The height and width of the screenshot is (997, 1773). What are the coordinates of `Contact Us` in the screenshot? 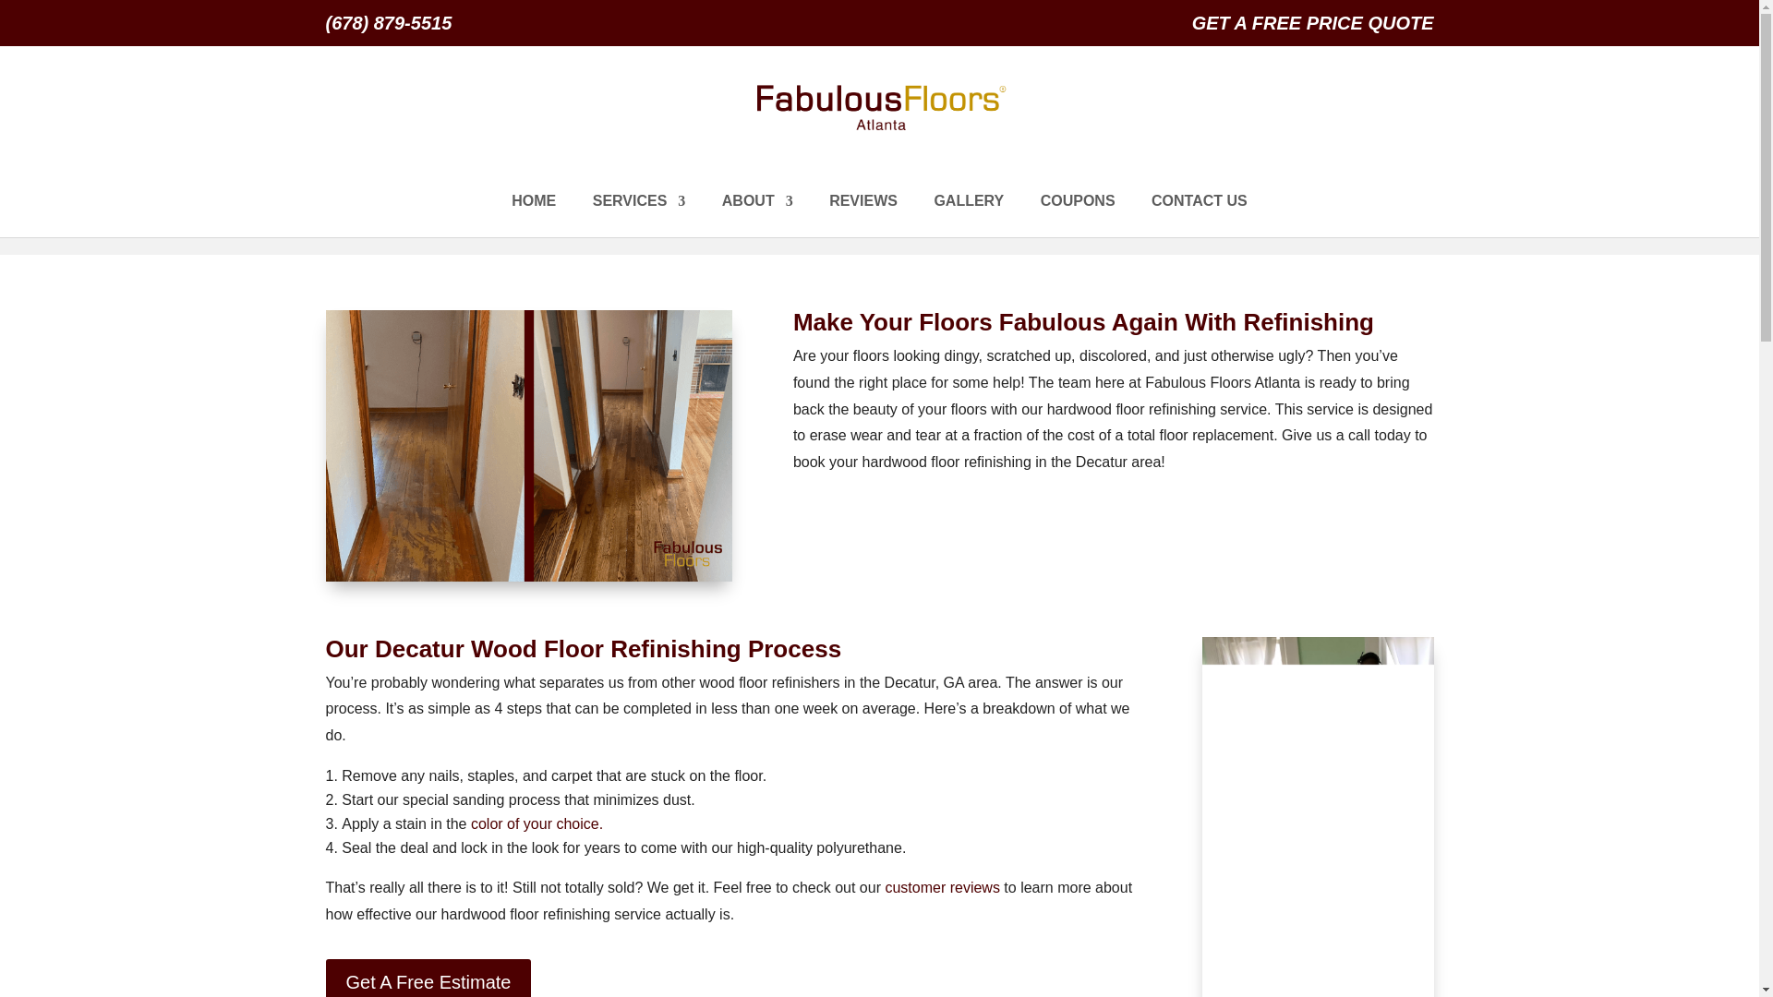 It's located at (1199, 216).